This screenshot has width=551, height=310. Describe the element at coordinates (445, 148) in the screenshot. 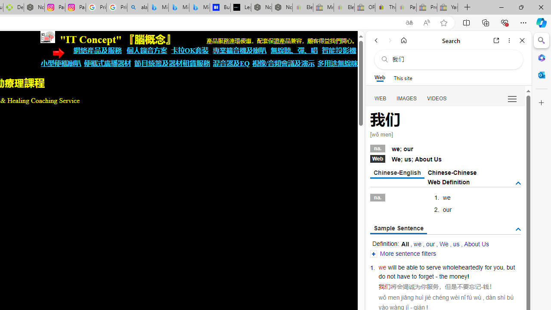

I see `na.we; our` at that location.